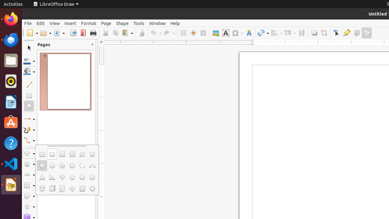  I want to click on Edit Points, so click(337, 33).